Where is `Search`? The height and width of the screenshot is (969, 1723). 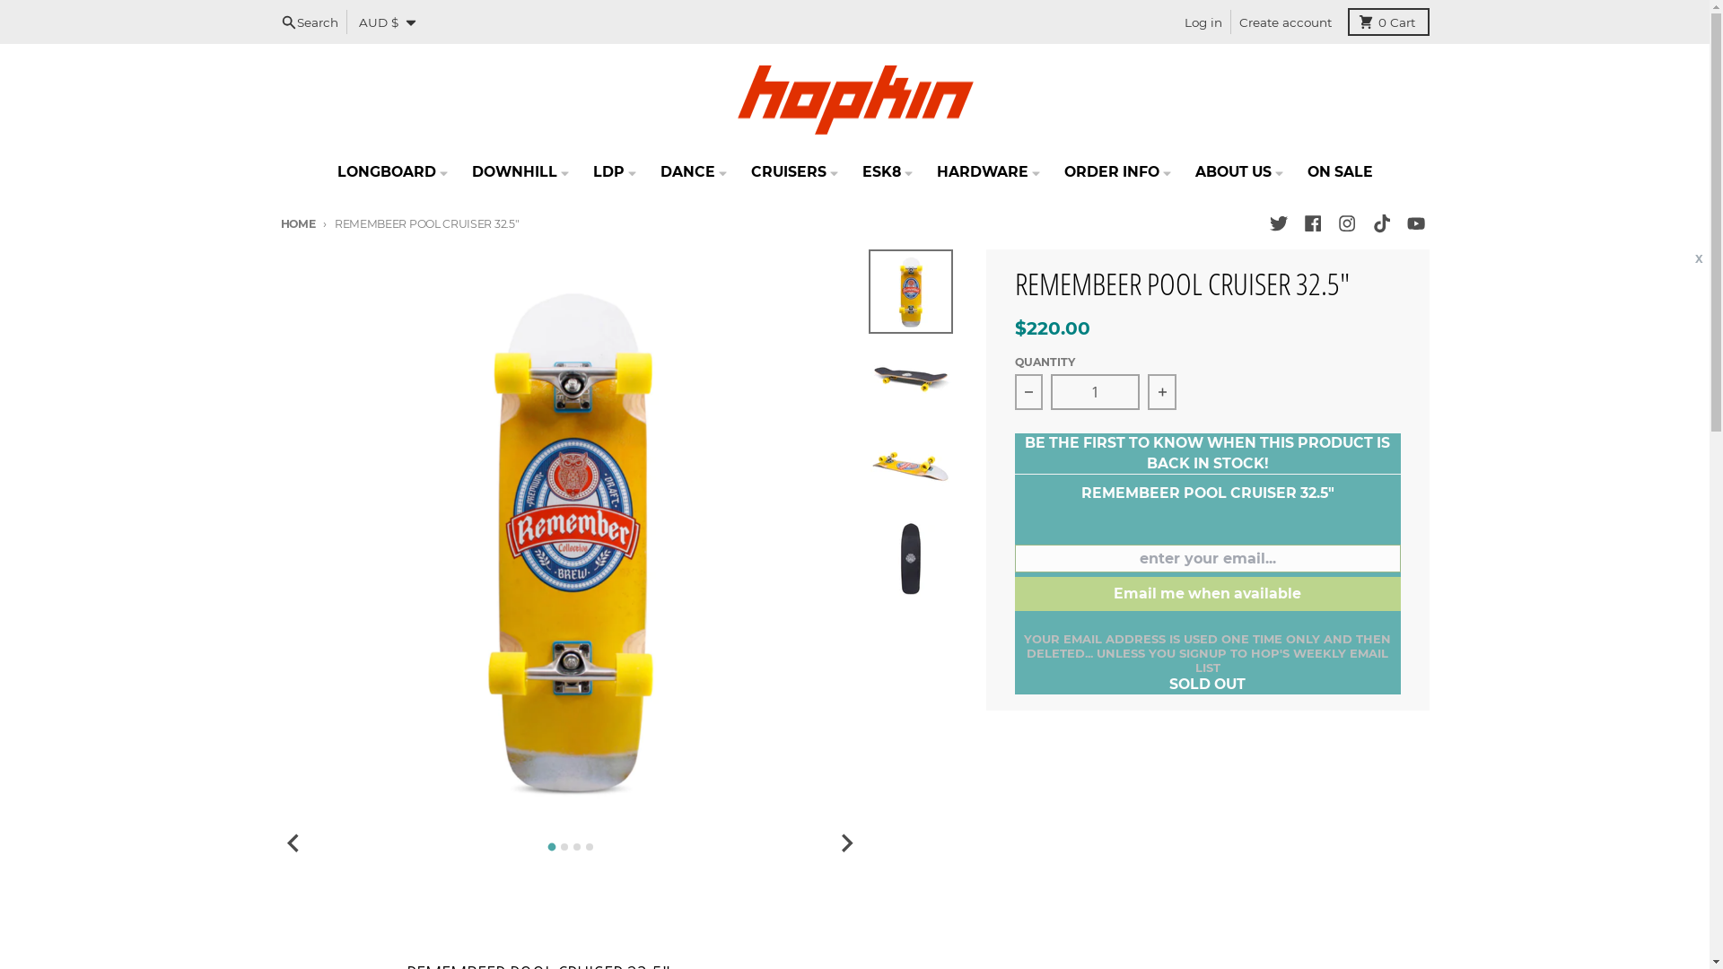 Search is located at coordinates (310, 22).